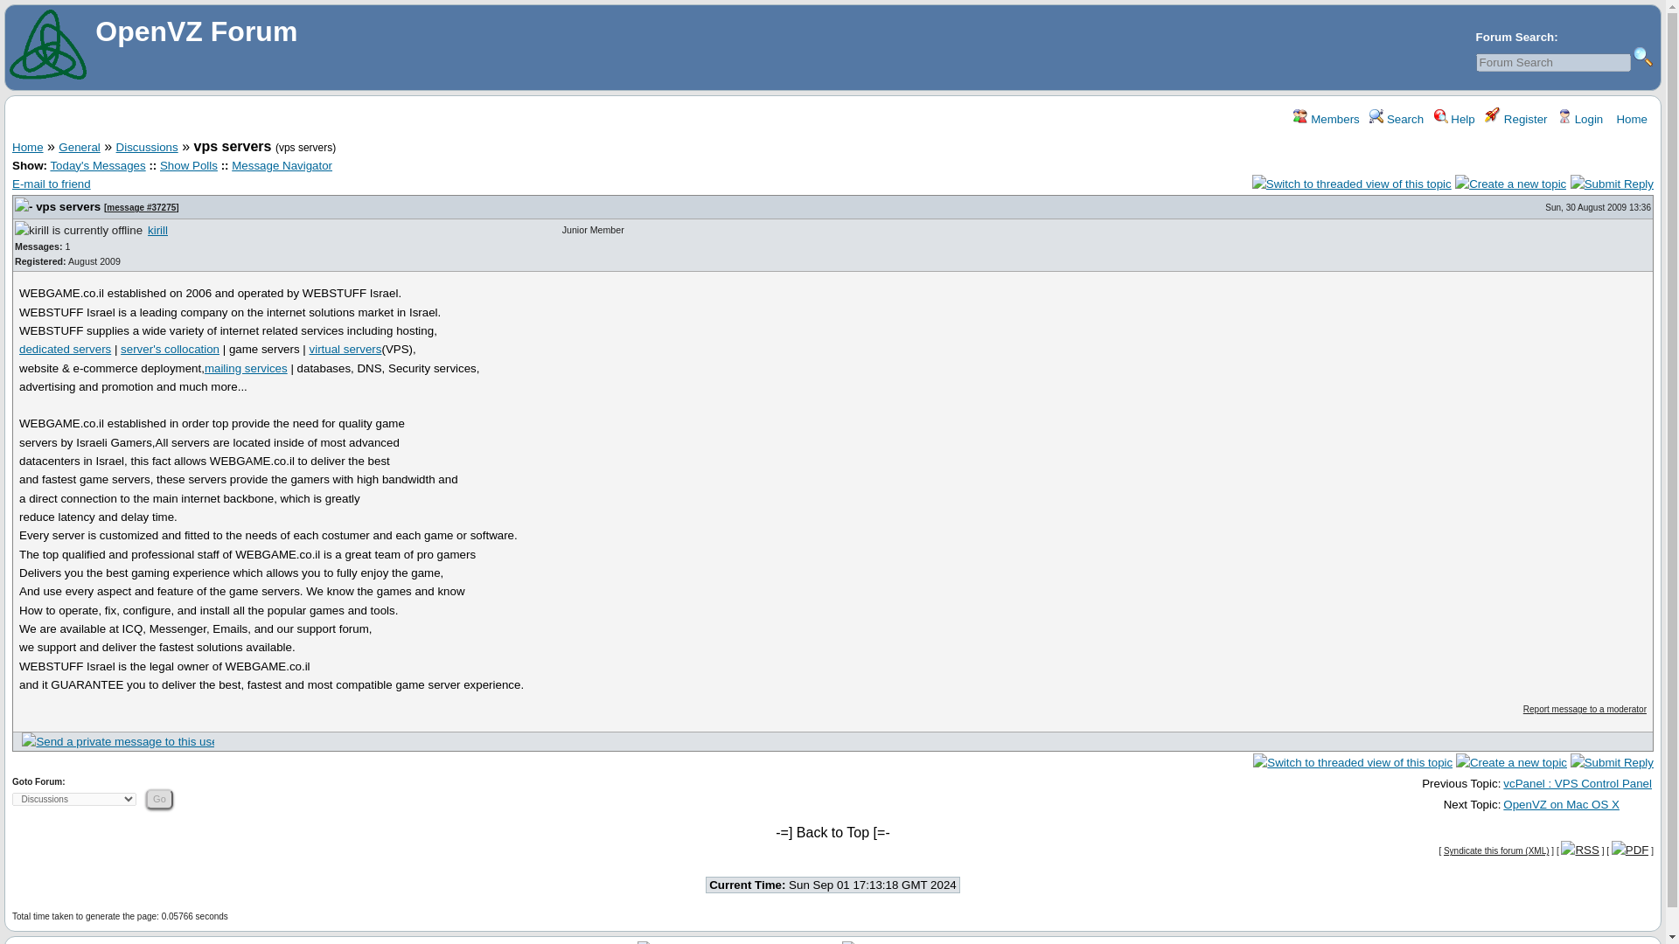 The height and width of the screenshot is (944, 1679). Describe the element at coordinates (345, 350) in the screenshot. I see `Opens in a new window` at that location.